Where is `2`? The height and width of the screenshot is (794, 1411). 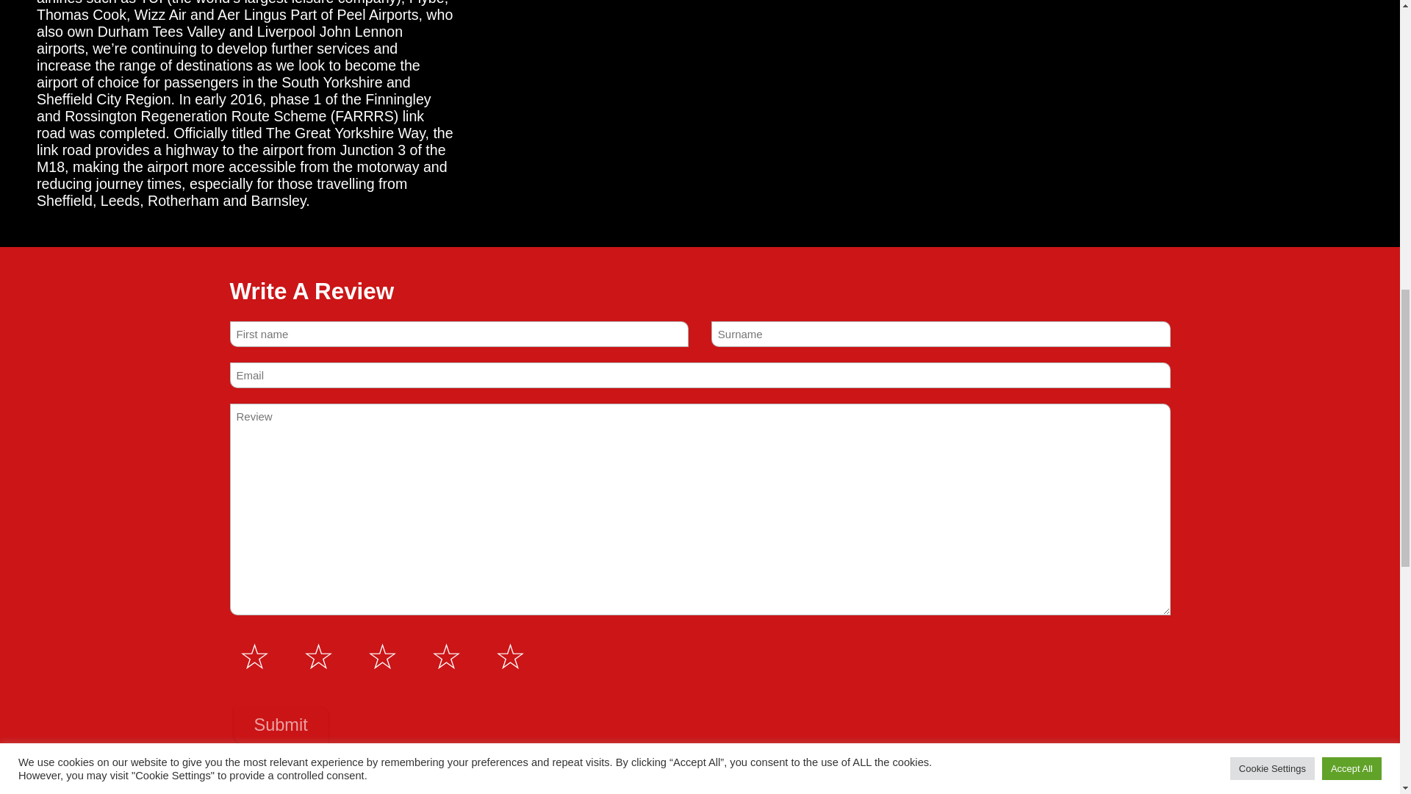
2 is located at coordinates (320, 657).